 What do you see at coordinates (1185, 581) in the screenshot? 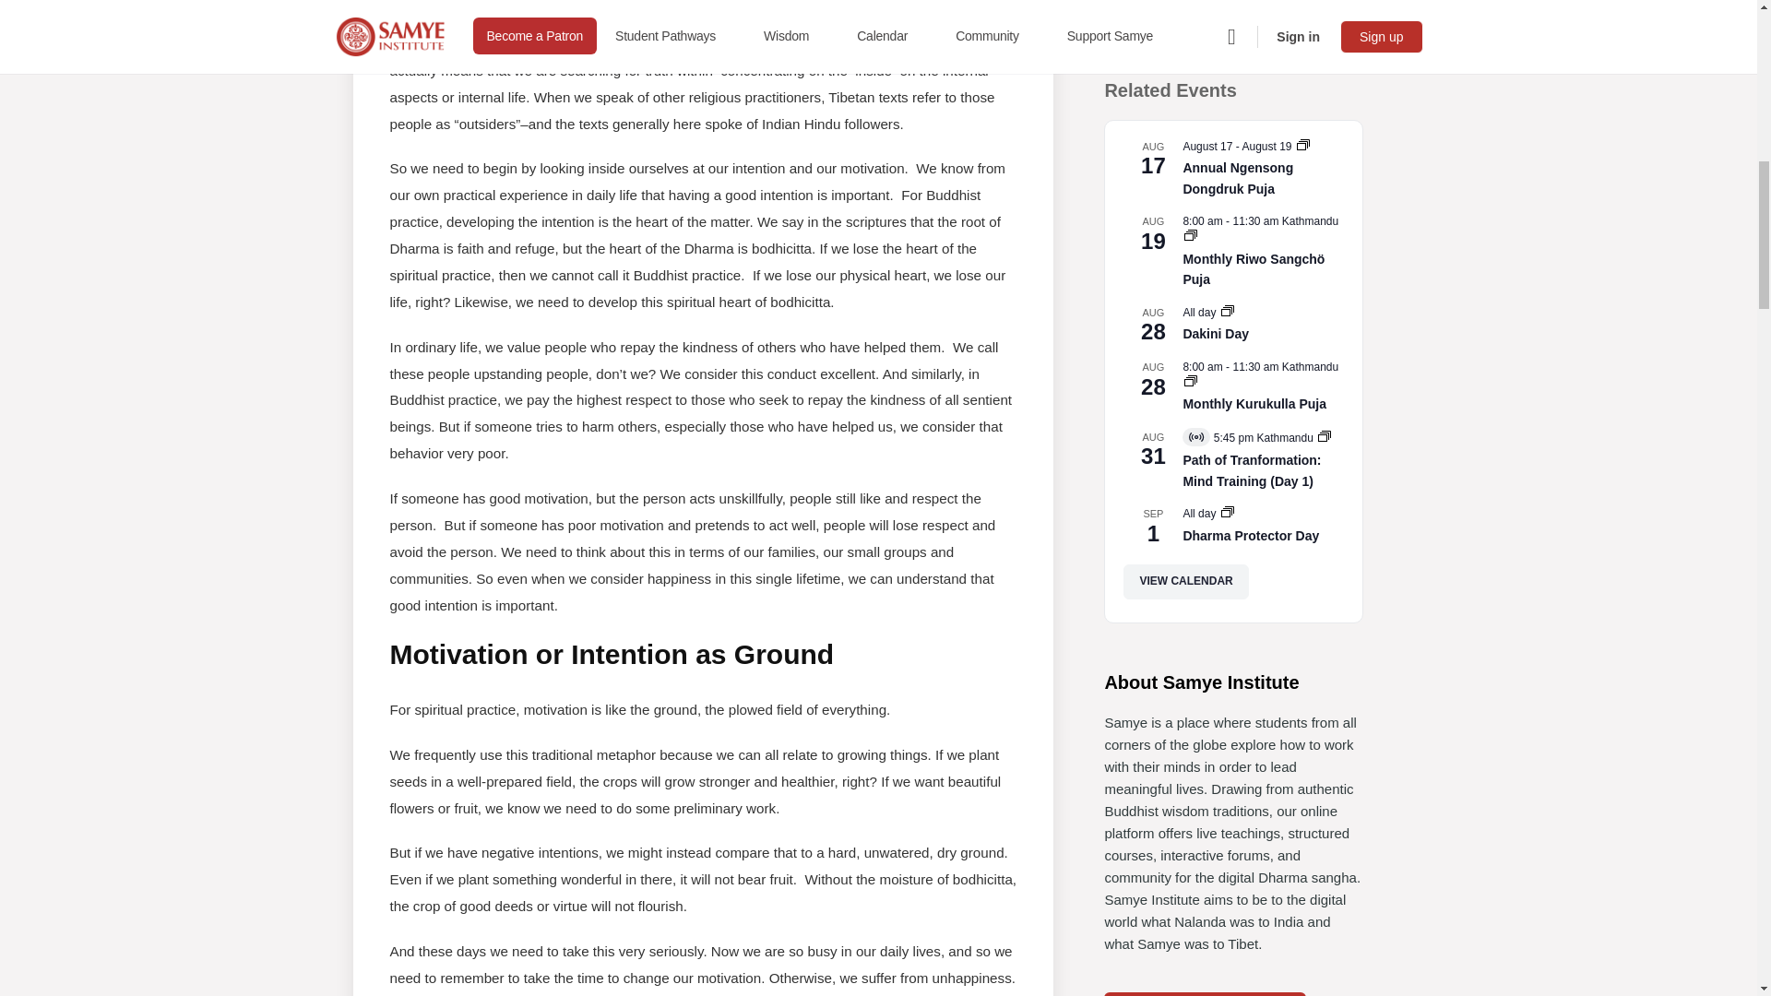
I see `View more events.` at bounding box center [1185, 581].